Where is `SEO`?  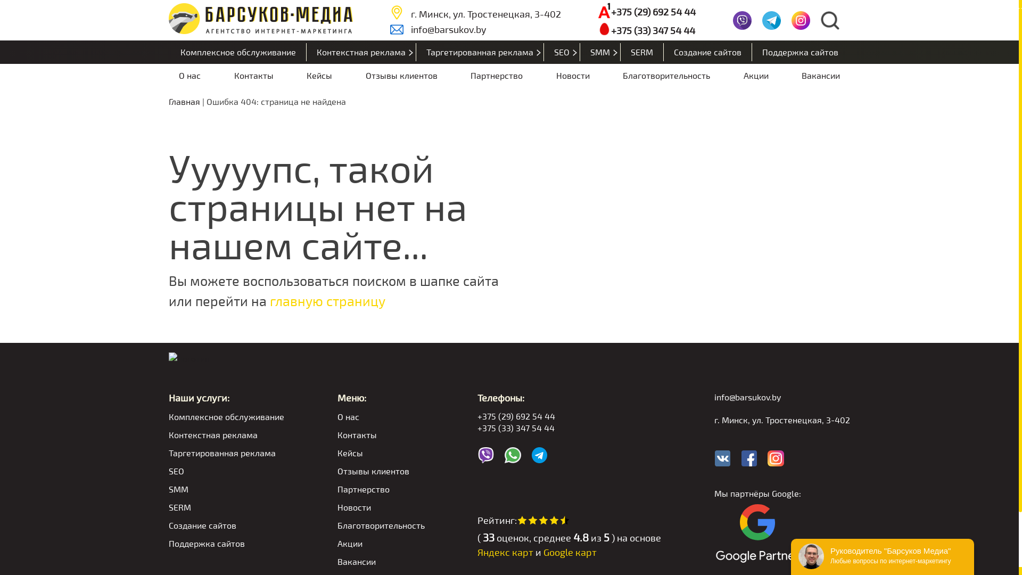 SEO is located at coordinates (227, 471).